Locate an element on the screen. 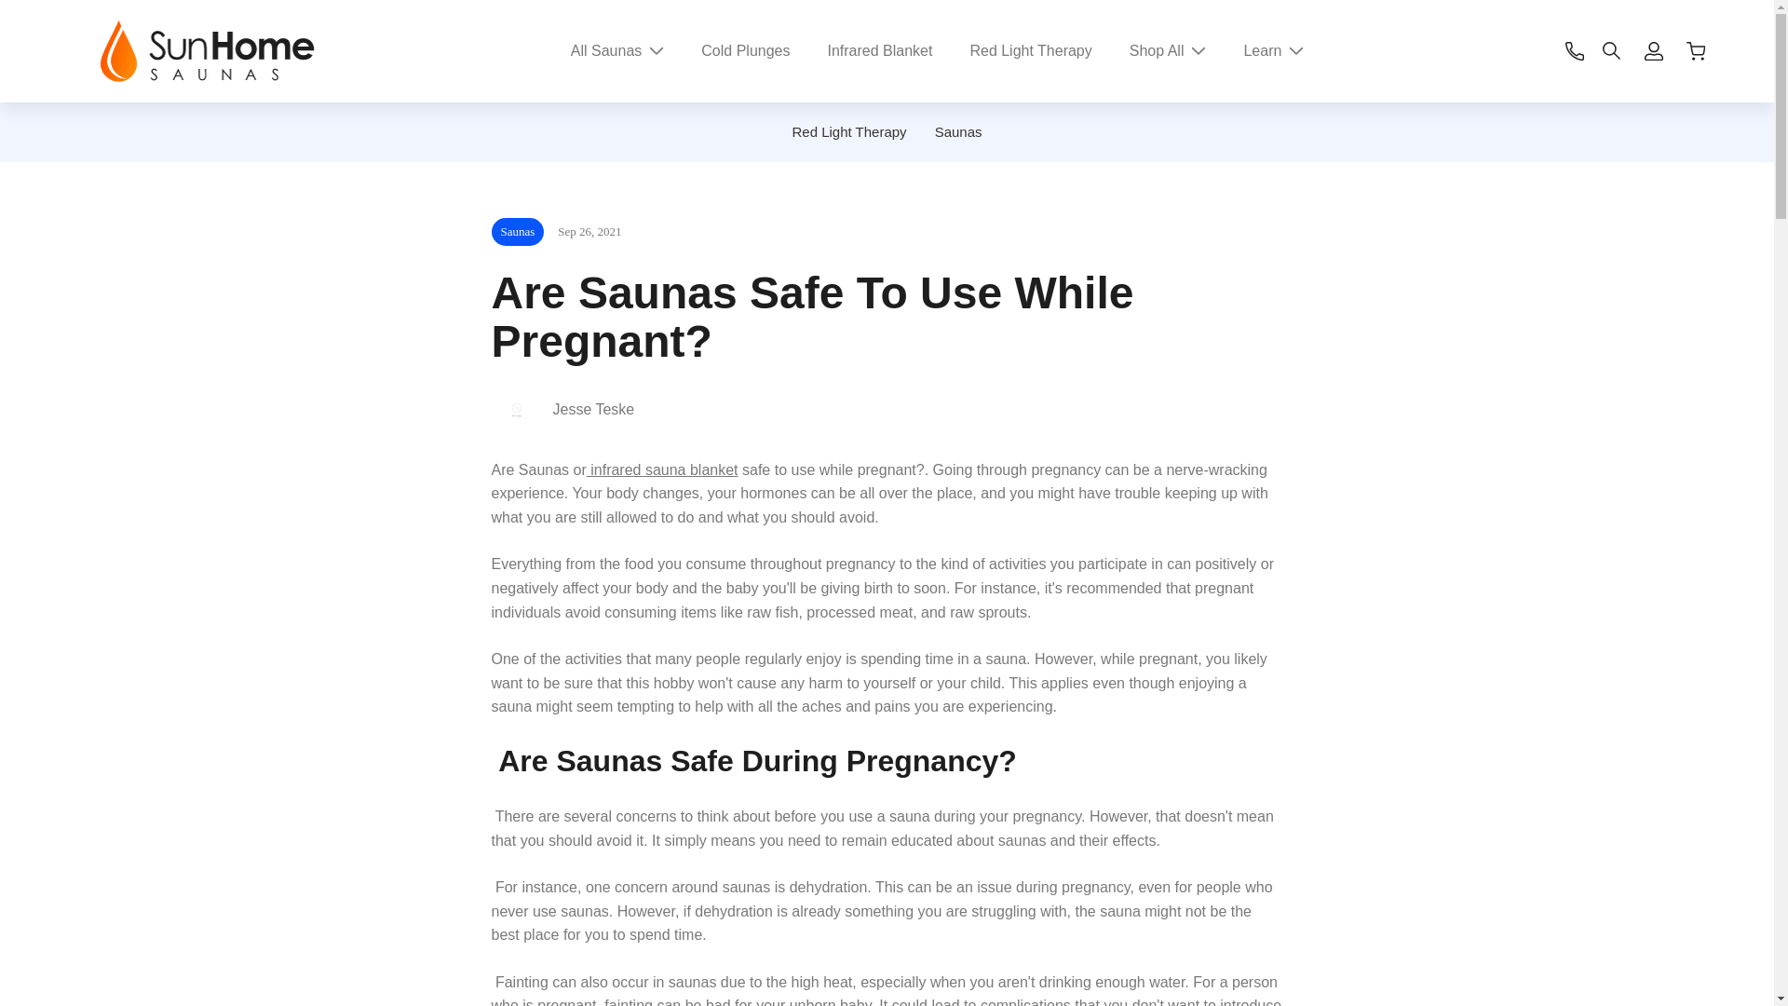 The image size is (1788, 1006). Shop All is located at coordinates (1168, 50).